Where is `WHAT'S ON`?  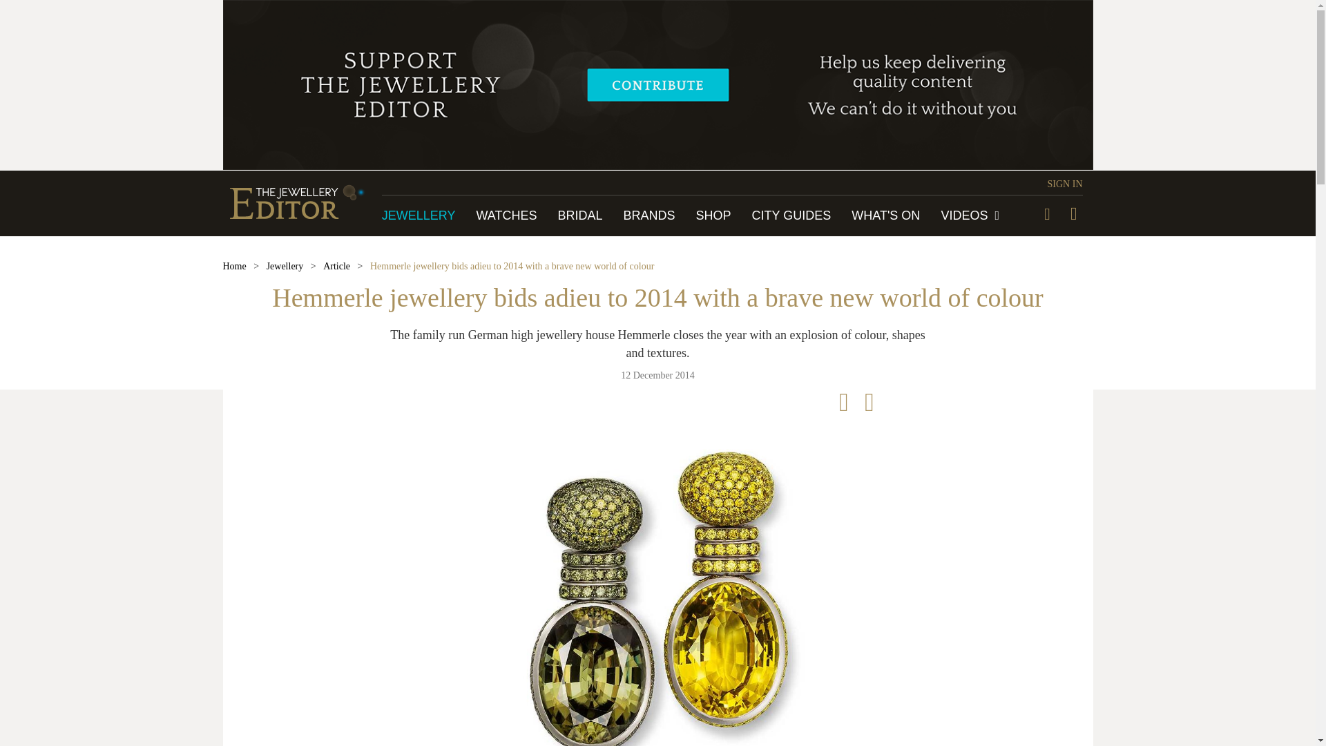
WHAT'S ON is located at coordinates (885, 216).